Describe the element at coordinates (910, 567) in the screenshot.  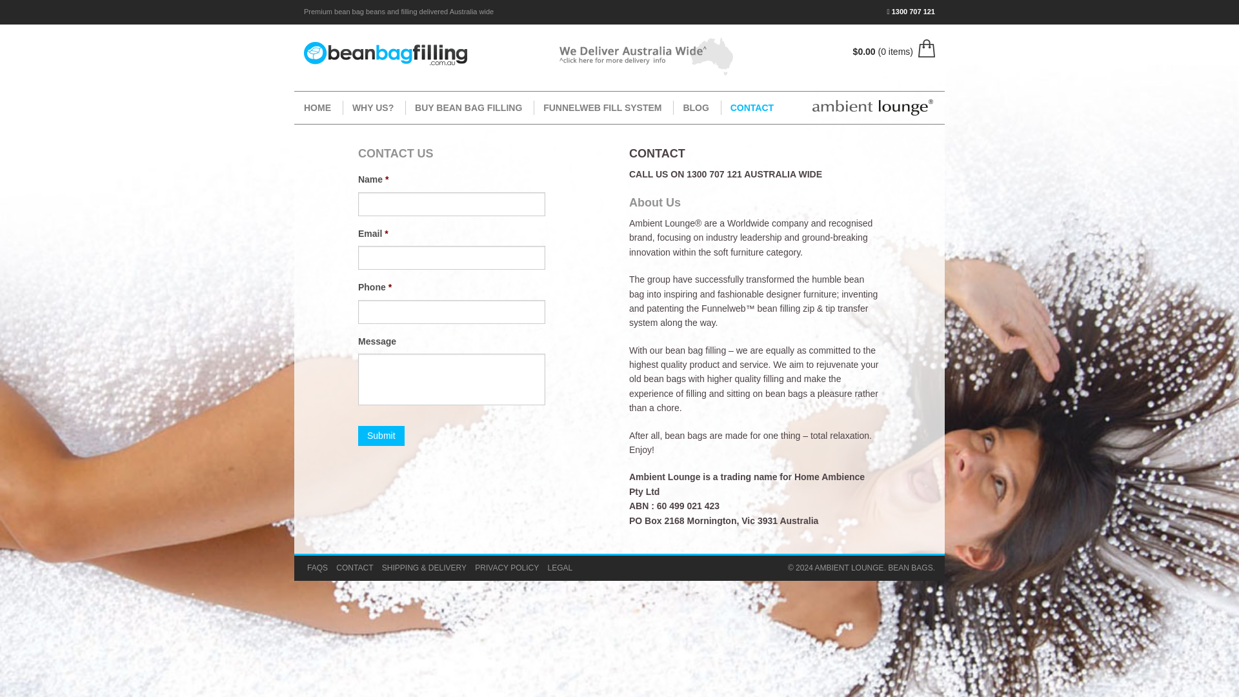
I see `BEAN BAGS` at that location.